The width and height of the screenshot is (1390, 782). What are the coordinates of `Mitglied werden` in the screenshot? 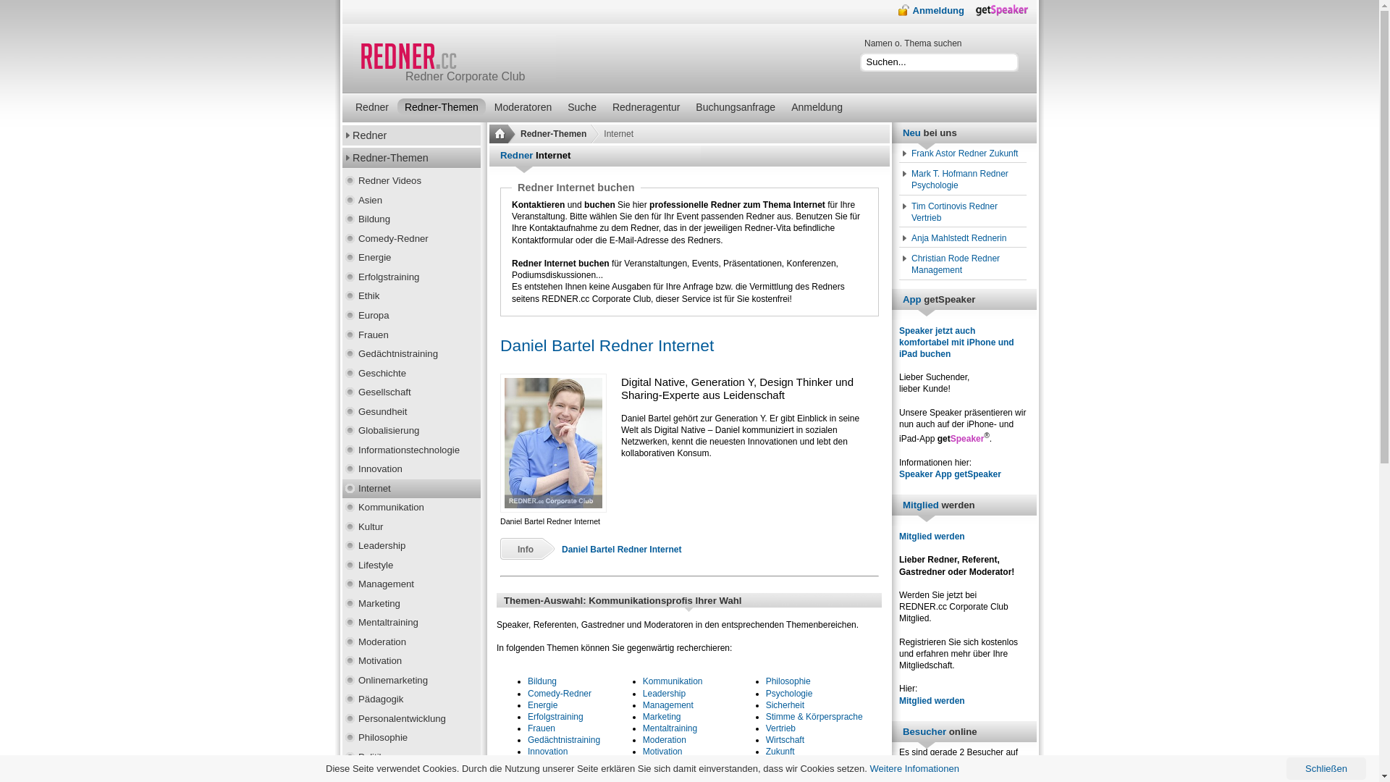 It's located at (932, 536).